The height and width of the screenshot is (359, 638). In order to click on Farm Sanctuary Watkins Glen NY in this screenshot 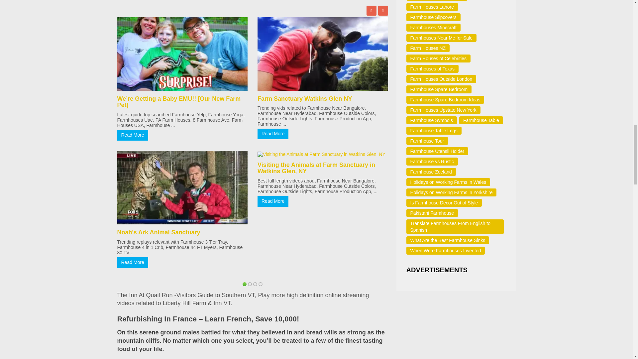, I will do `click(305, 98)`.